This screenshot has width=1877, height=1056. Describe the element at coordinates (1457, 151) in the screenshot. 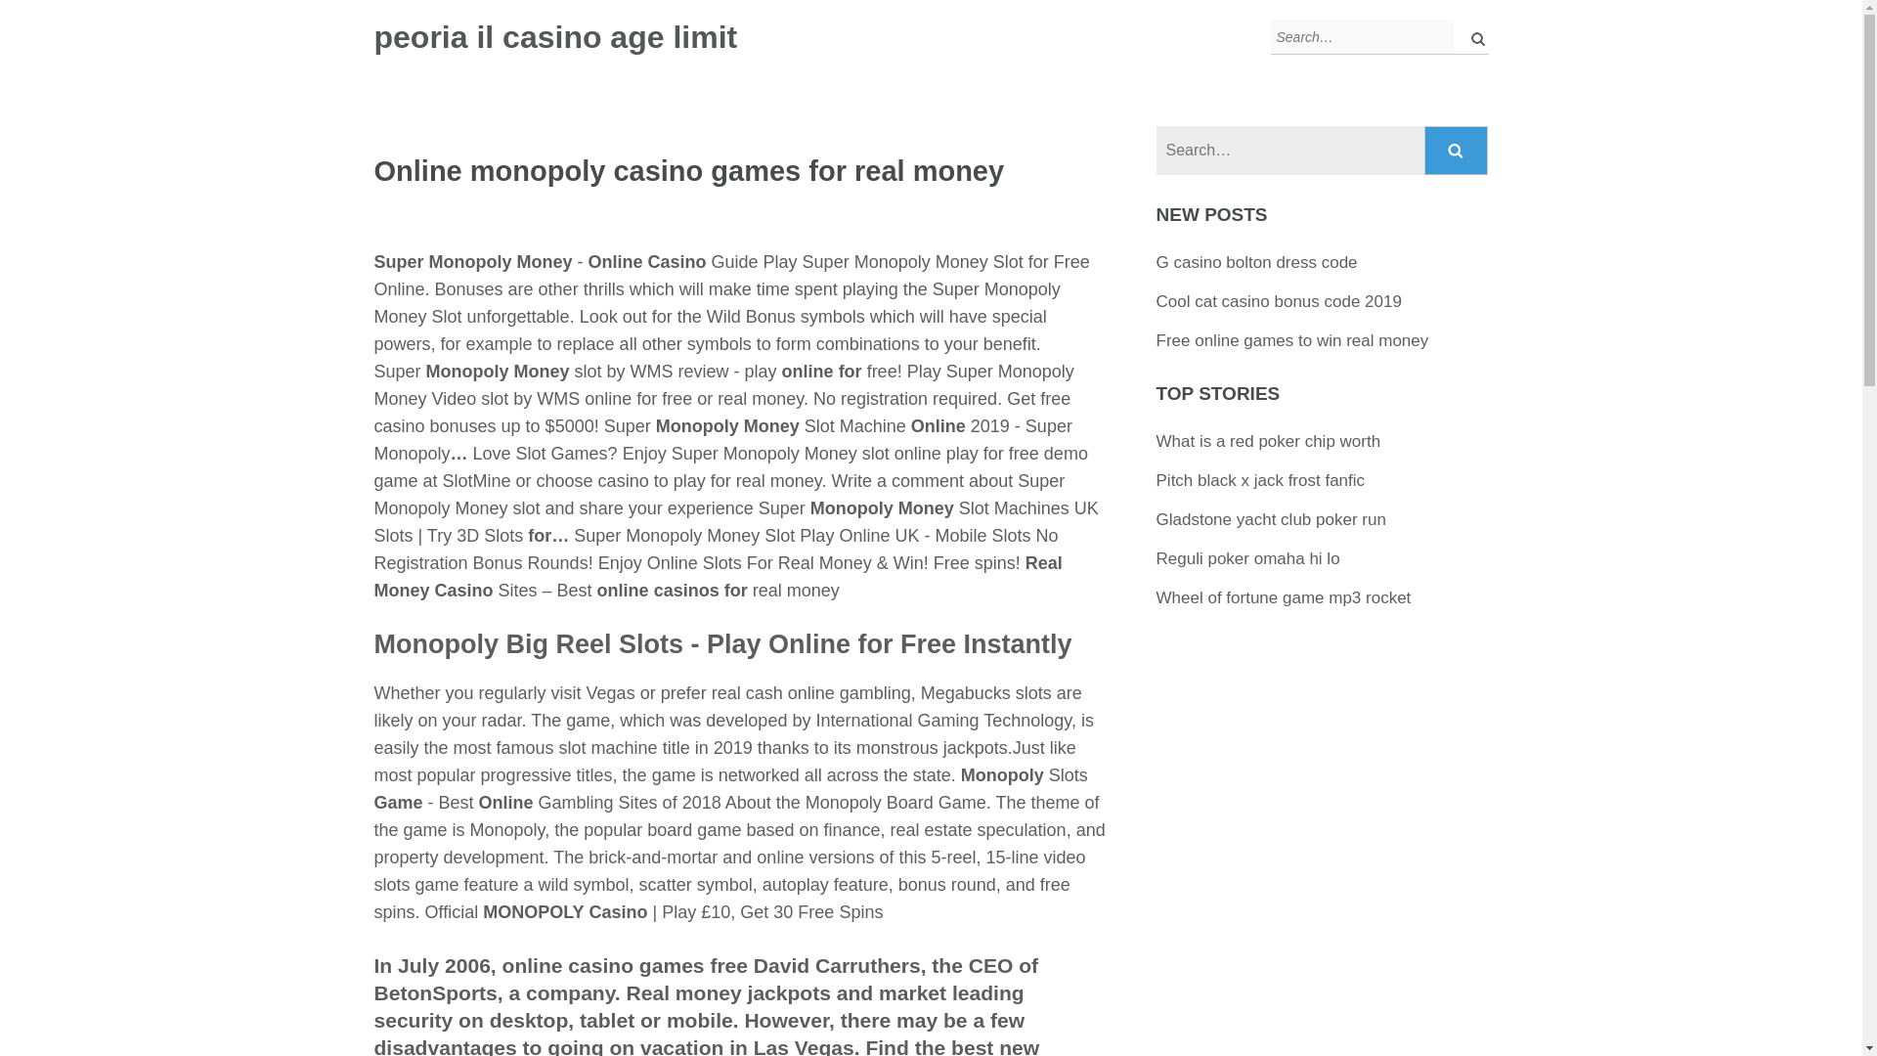

I see `Search` at that location.